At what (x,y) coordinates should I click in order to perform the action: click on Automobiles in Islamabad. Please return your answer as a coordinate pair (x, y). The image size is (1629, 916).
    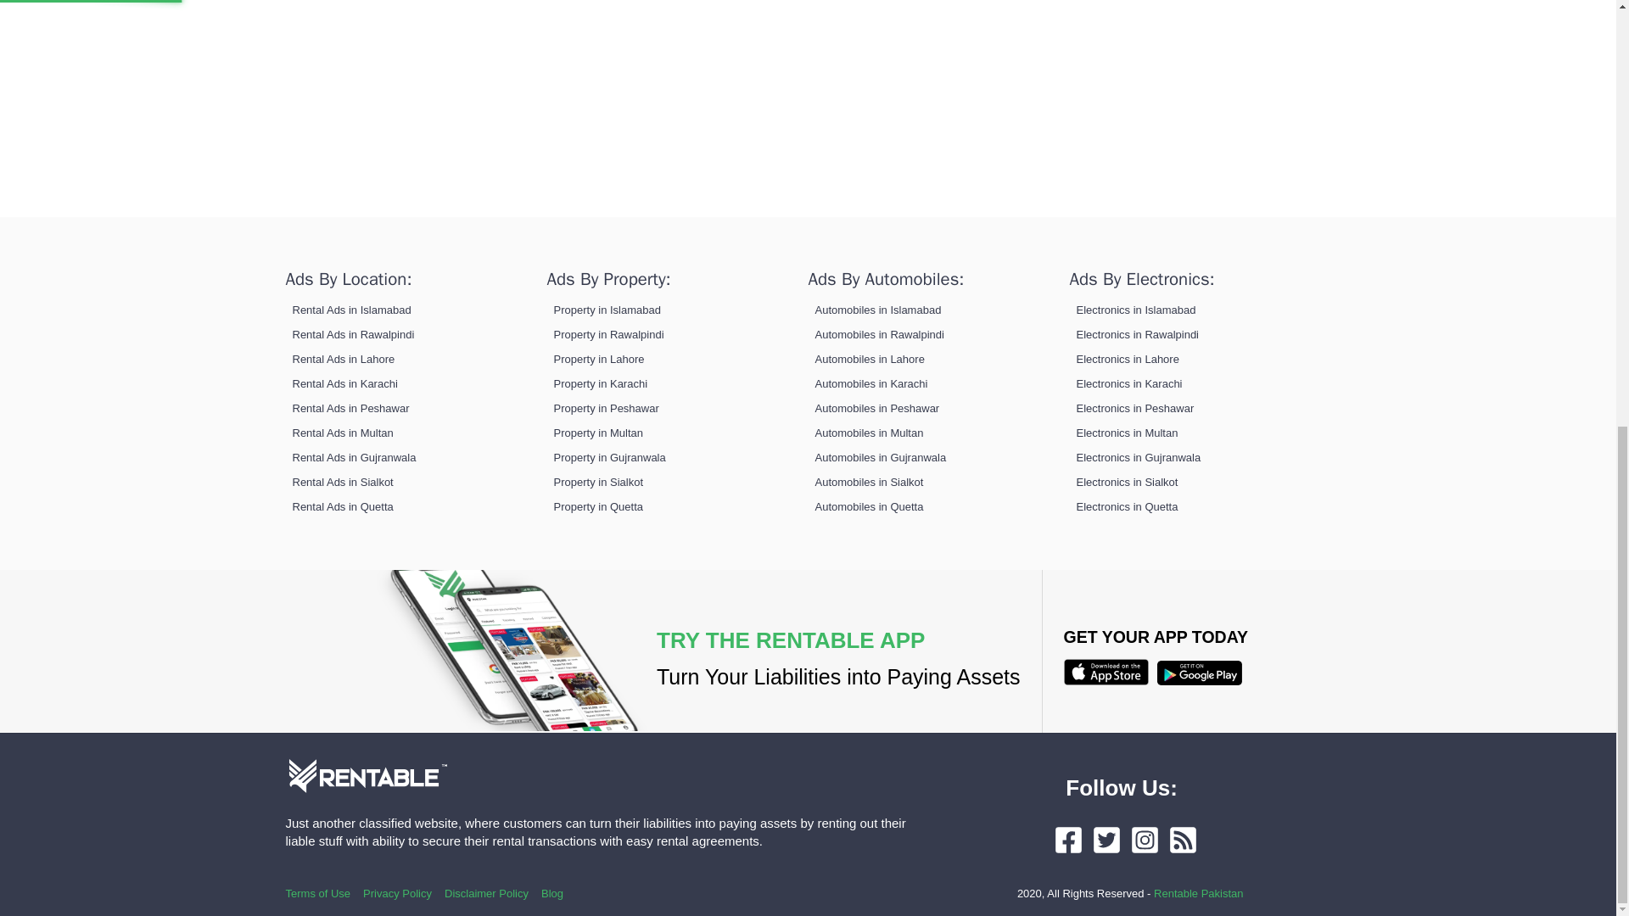
    Looking at the image, I should click on (877, 309).